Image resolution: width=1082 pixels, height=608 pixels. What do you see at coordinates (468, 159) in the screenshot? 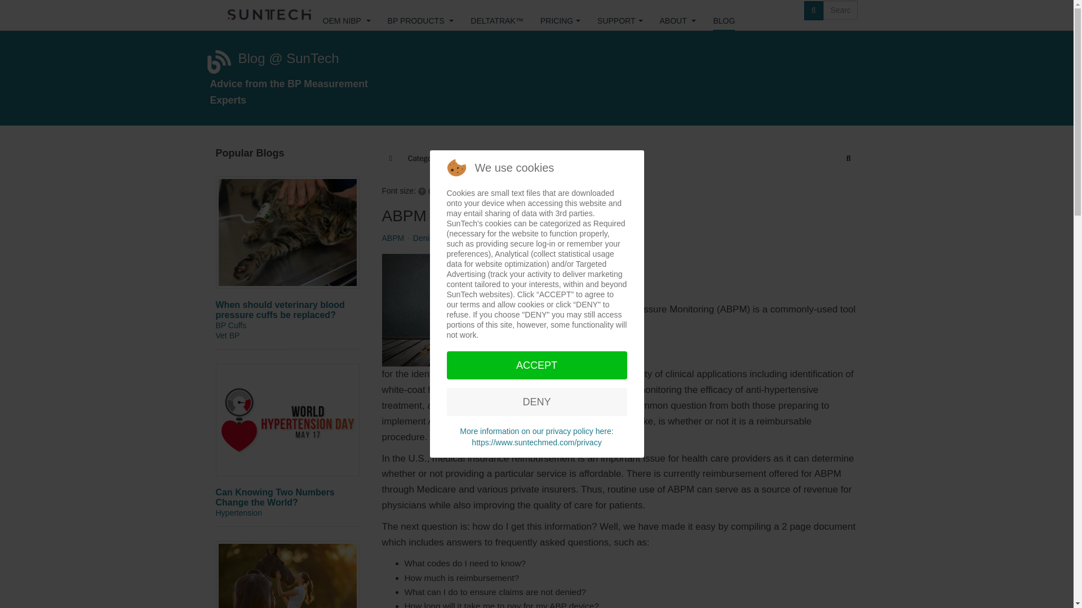
I see `Tags` at bounding box center [468, 159].